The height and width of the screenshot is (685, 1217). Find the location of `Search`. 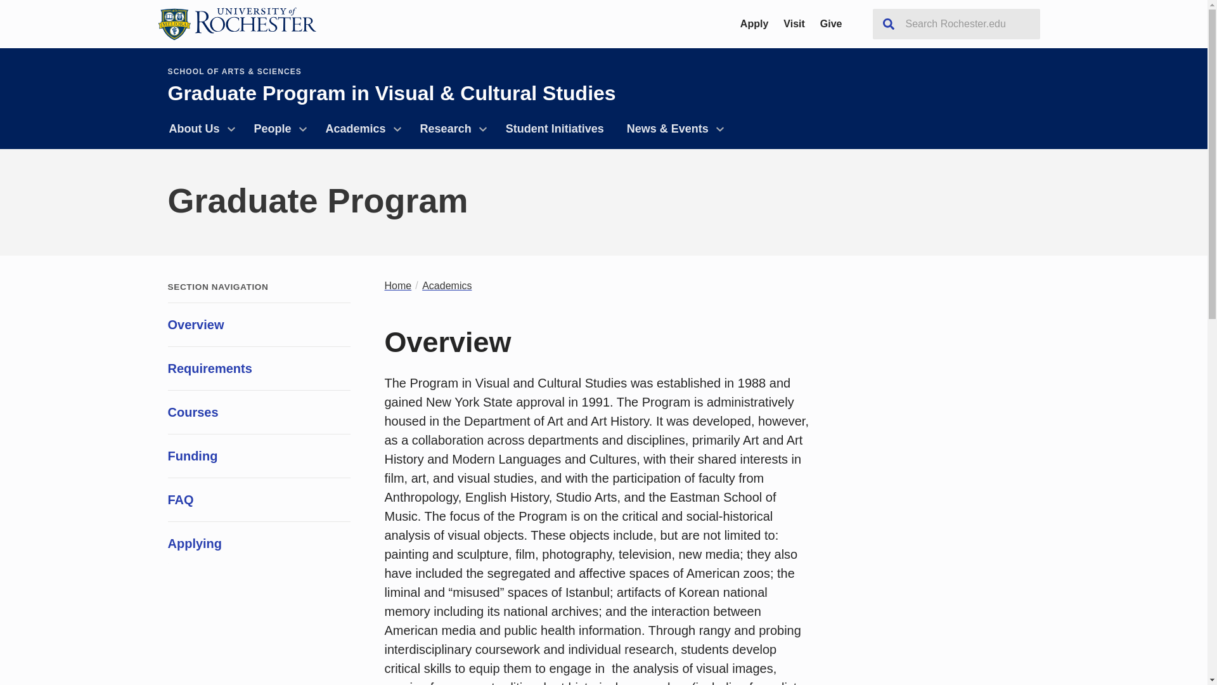

Search is located at coordinates (888, 24).